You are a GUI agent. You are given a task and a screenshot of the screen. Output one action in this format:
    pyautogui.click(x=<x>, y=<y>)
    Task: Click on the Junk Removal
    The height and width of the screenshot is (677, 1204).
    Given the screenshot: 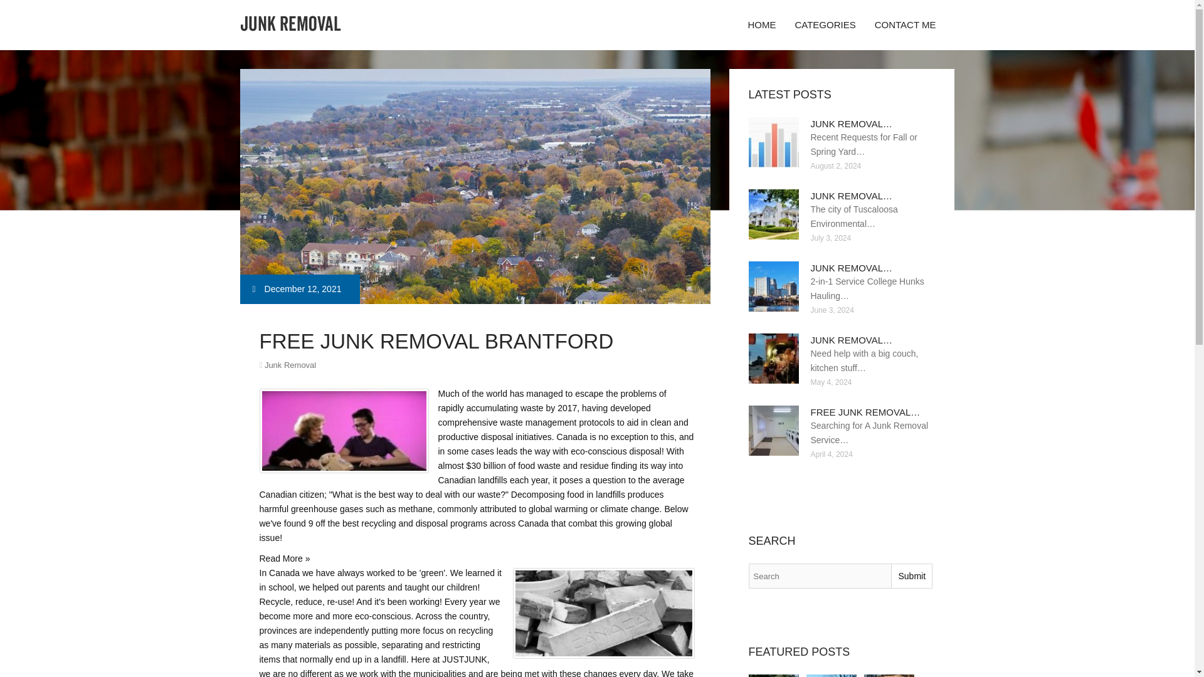 What is the action you would take?
    pyautogui.click(x=290, y=365)
    